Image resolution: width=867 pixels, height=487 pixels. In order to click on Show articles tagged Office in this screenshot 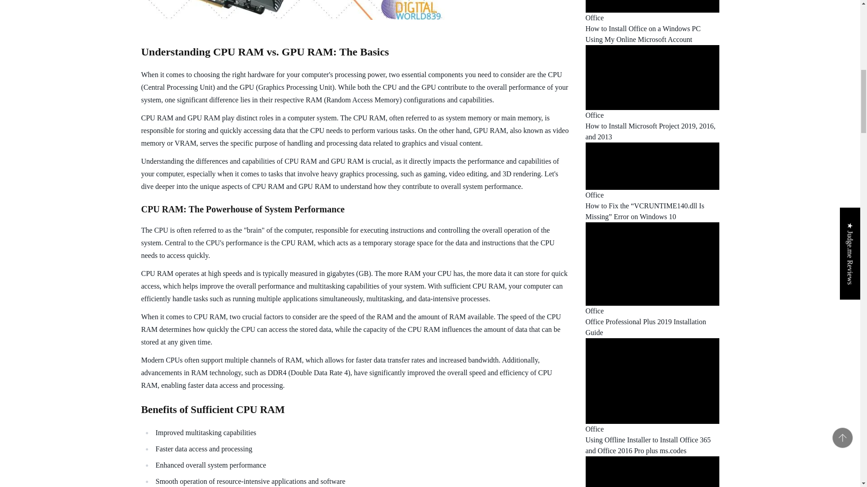, I will do `click(594, 18)`.